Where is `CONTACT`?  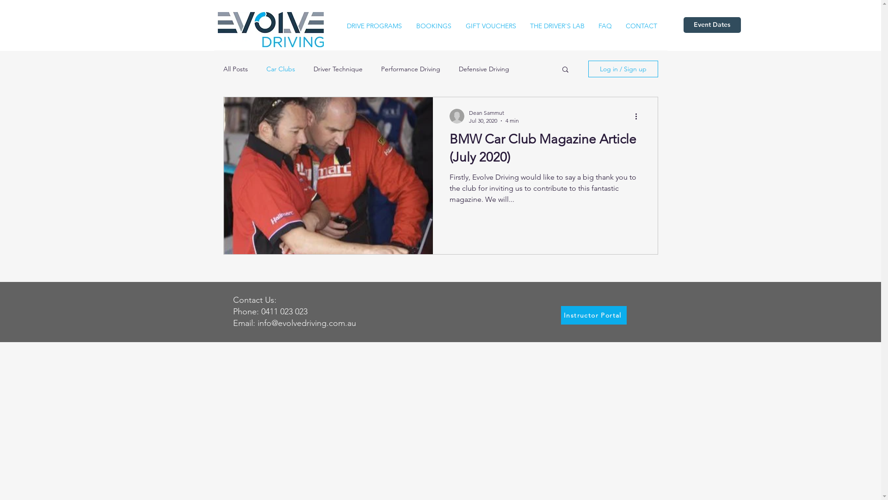 CONTACT is located at coordinates (641, 26).